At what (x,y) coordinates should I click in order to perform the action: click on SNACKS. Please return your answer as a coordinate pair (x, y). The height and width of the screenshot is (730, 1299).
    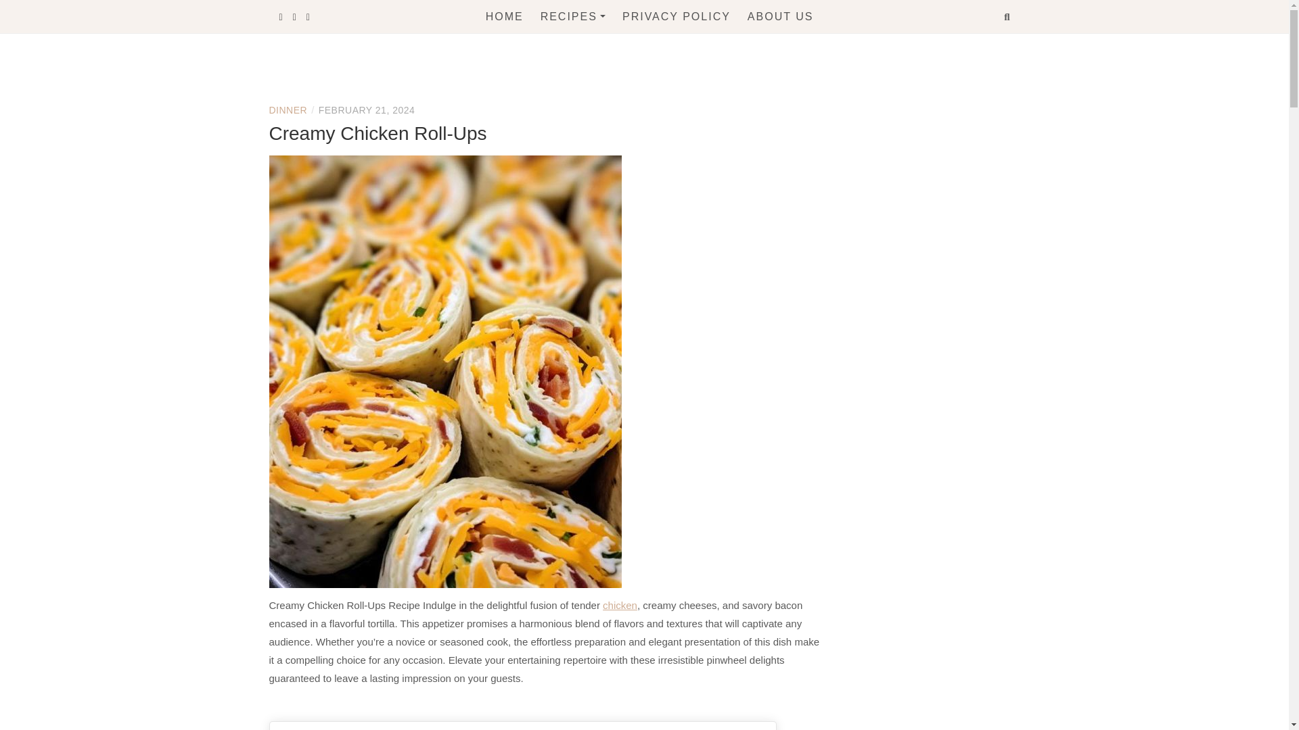
    Looking at the image, I should click on (614, 158).